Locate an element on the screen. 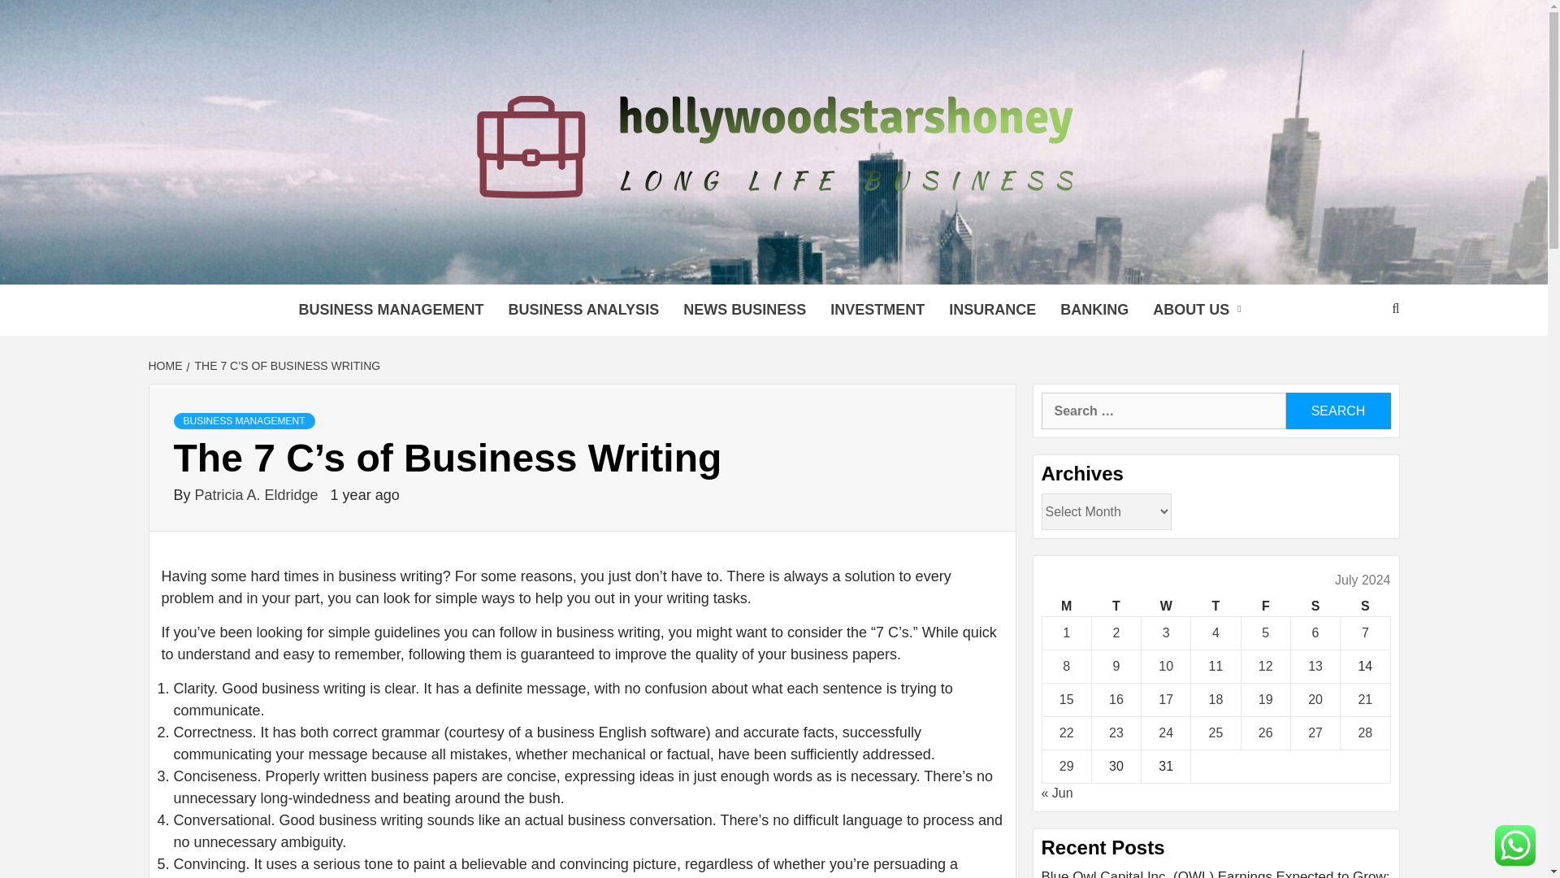  BANKING is located at coordinates (1094, 309).